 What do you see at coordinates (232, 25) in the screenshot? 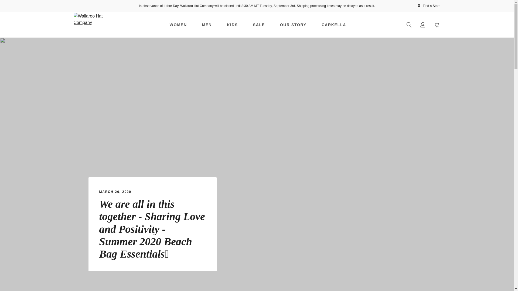
I see `KIDS` at bounding box center [232, 25].